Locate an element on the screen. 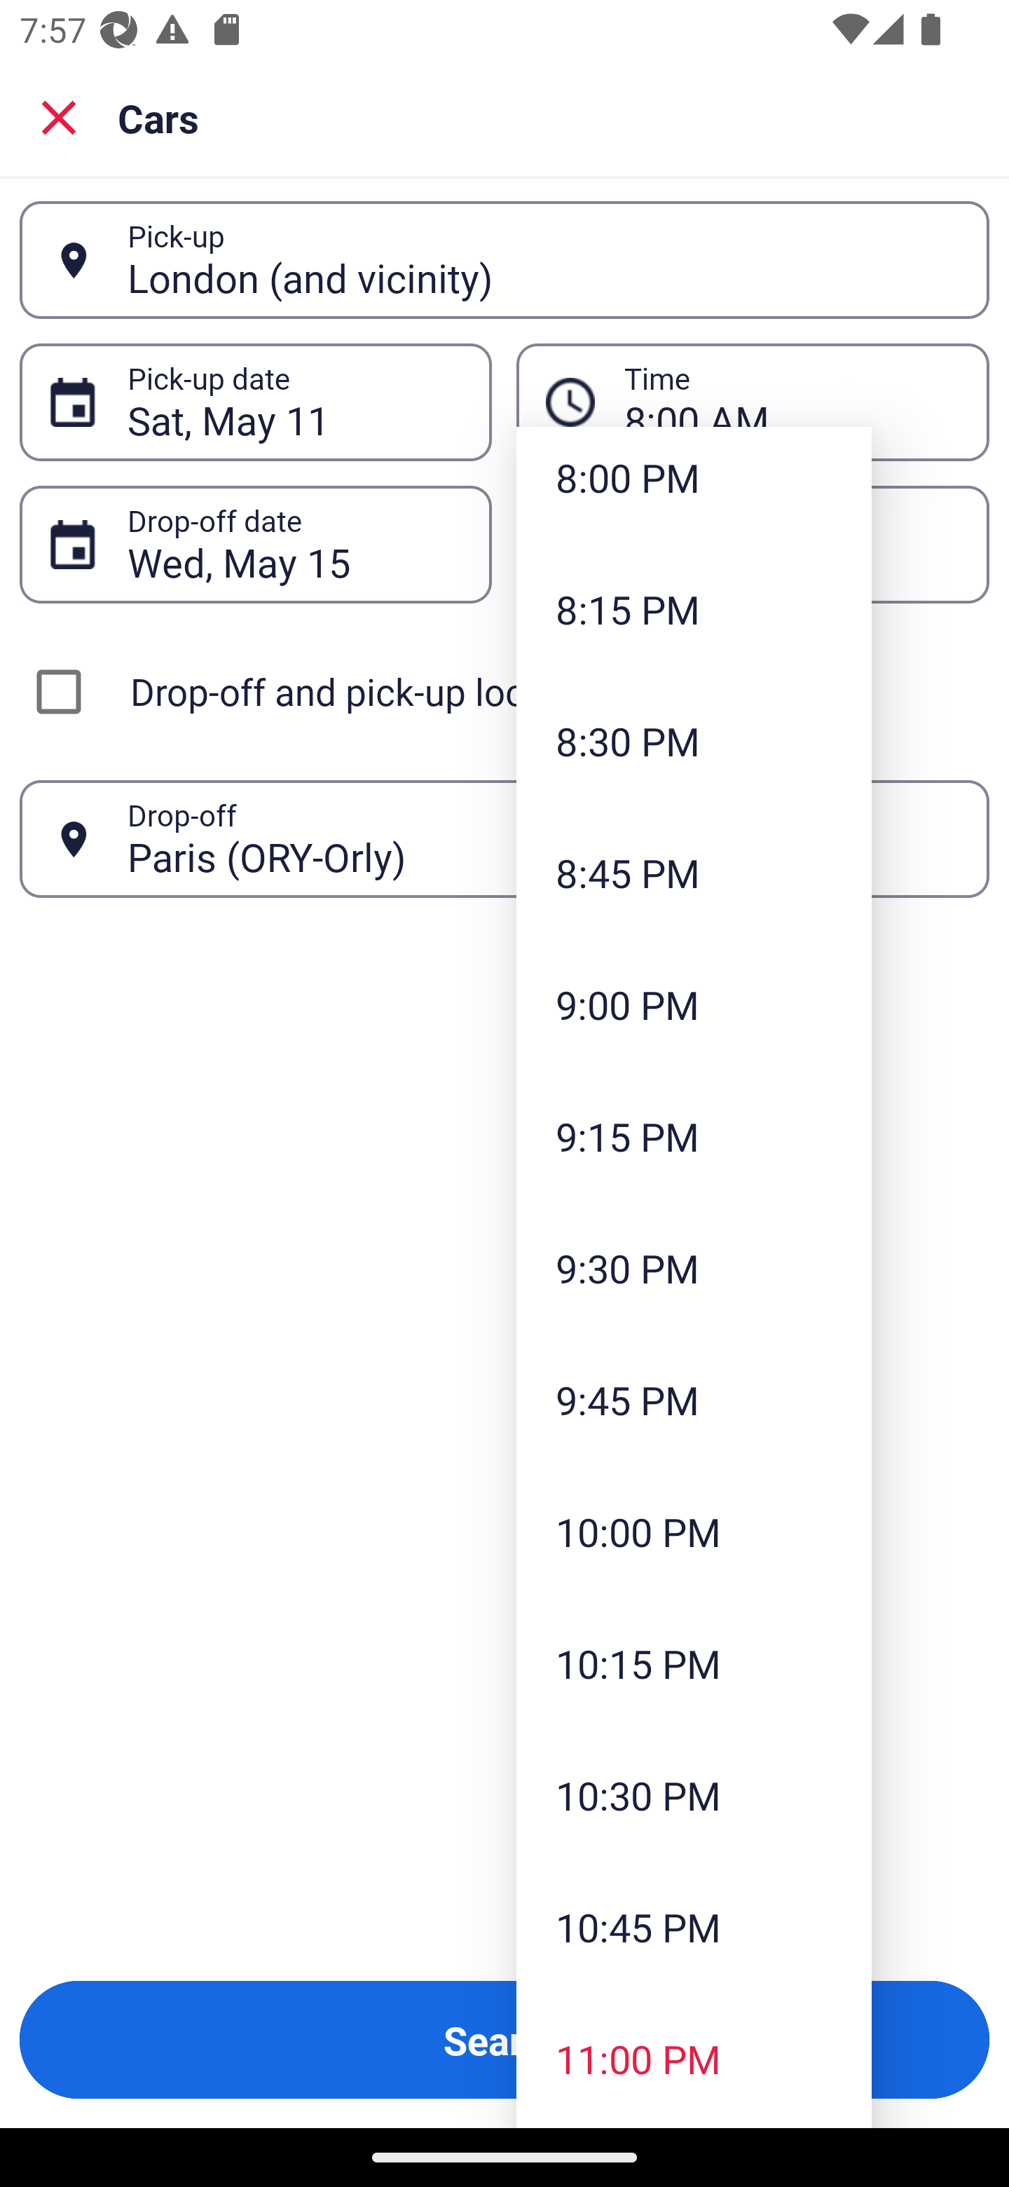 Image resolution: width=1009 pixels, height=2187 pixels. 9:15 PM is located at coordinates (694, 1136).